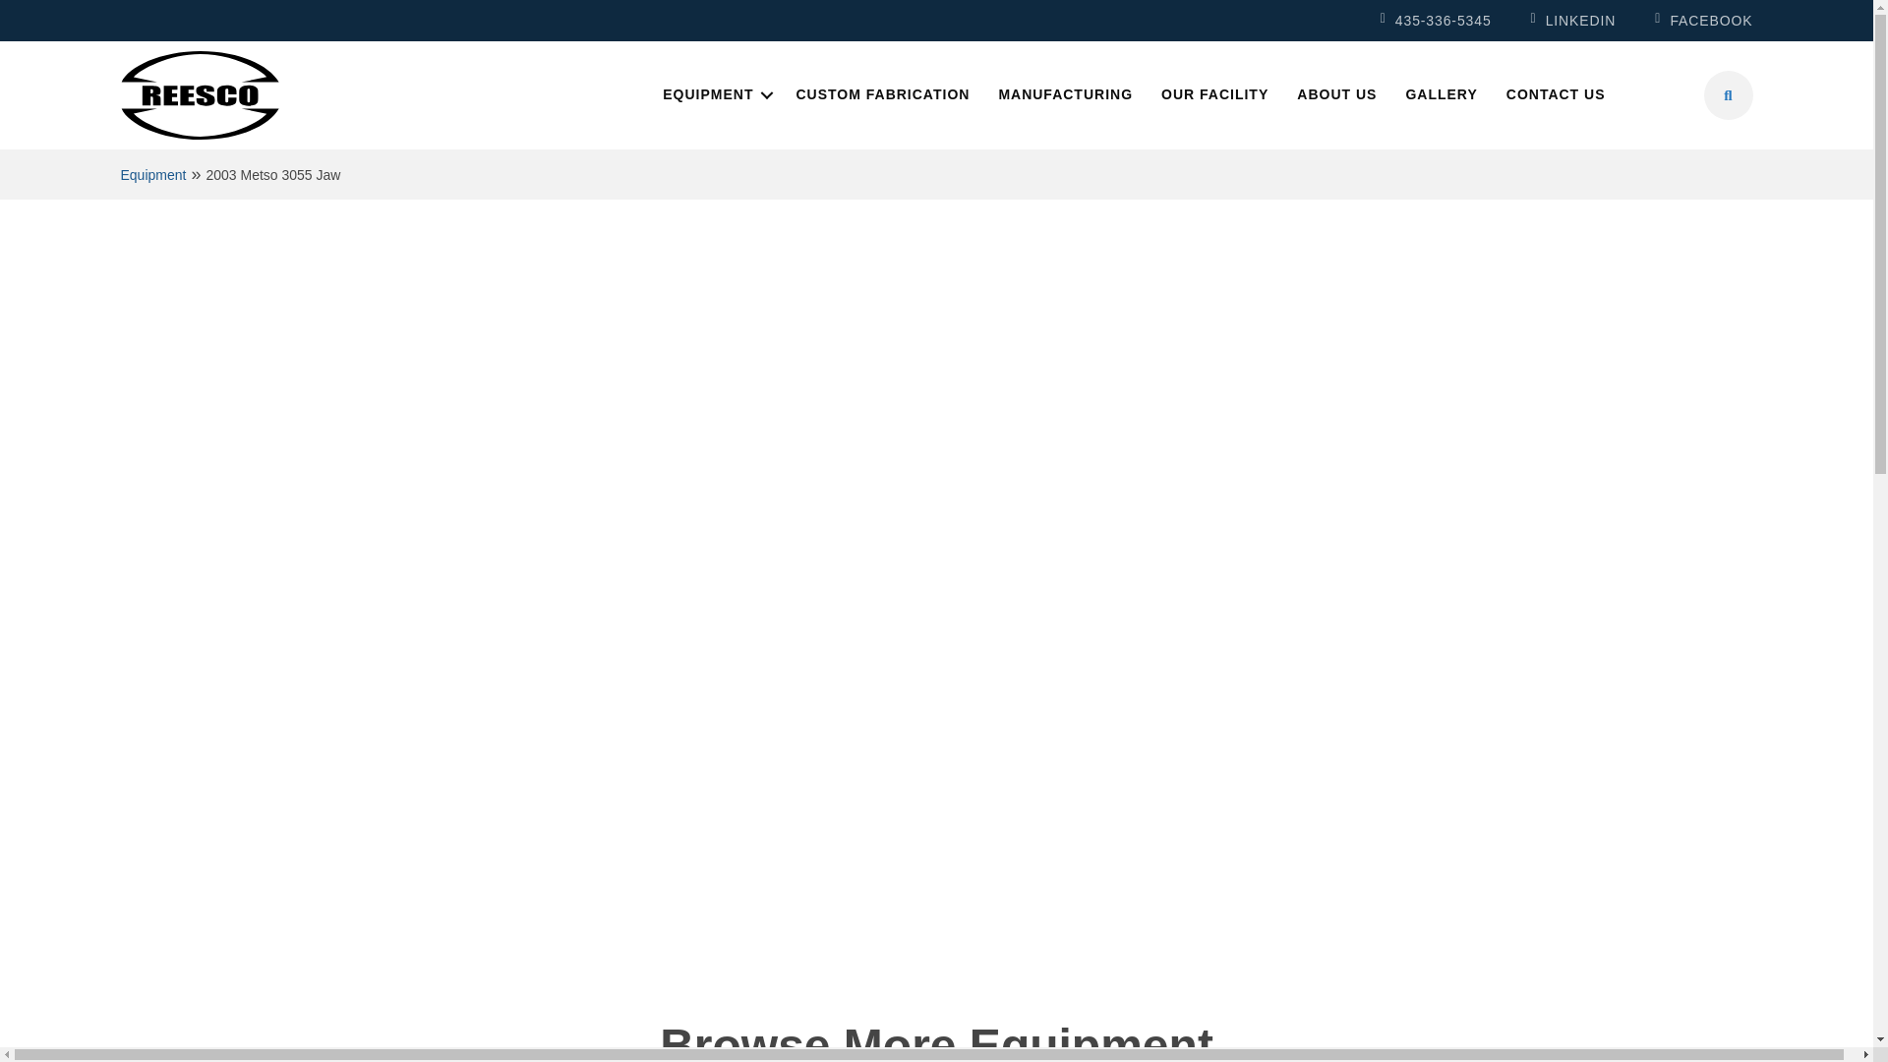  I want to click on Equipment, so click(152, 175).